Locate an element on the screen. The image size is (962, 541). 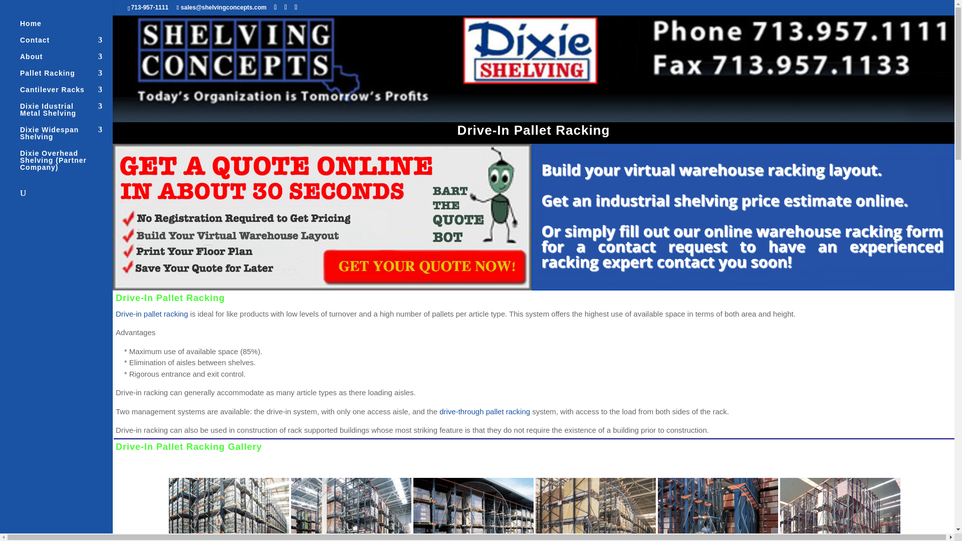
11 is located at coordinates (351, 509).